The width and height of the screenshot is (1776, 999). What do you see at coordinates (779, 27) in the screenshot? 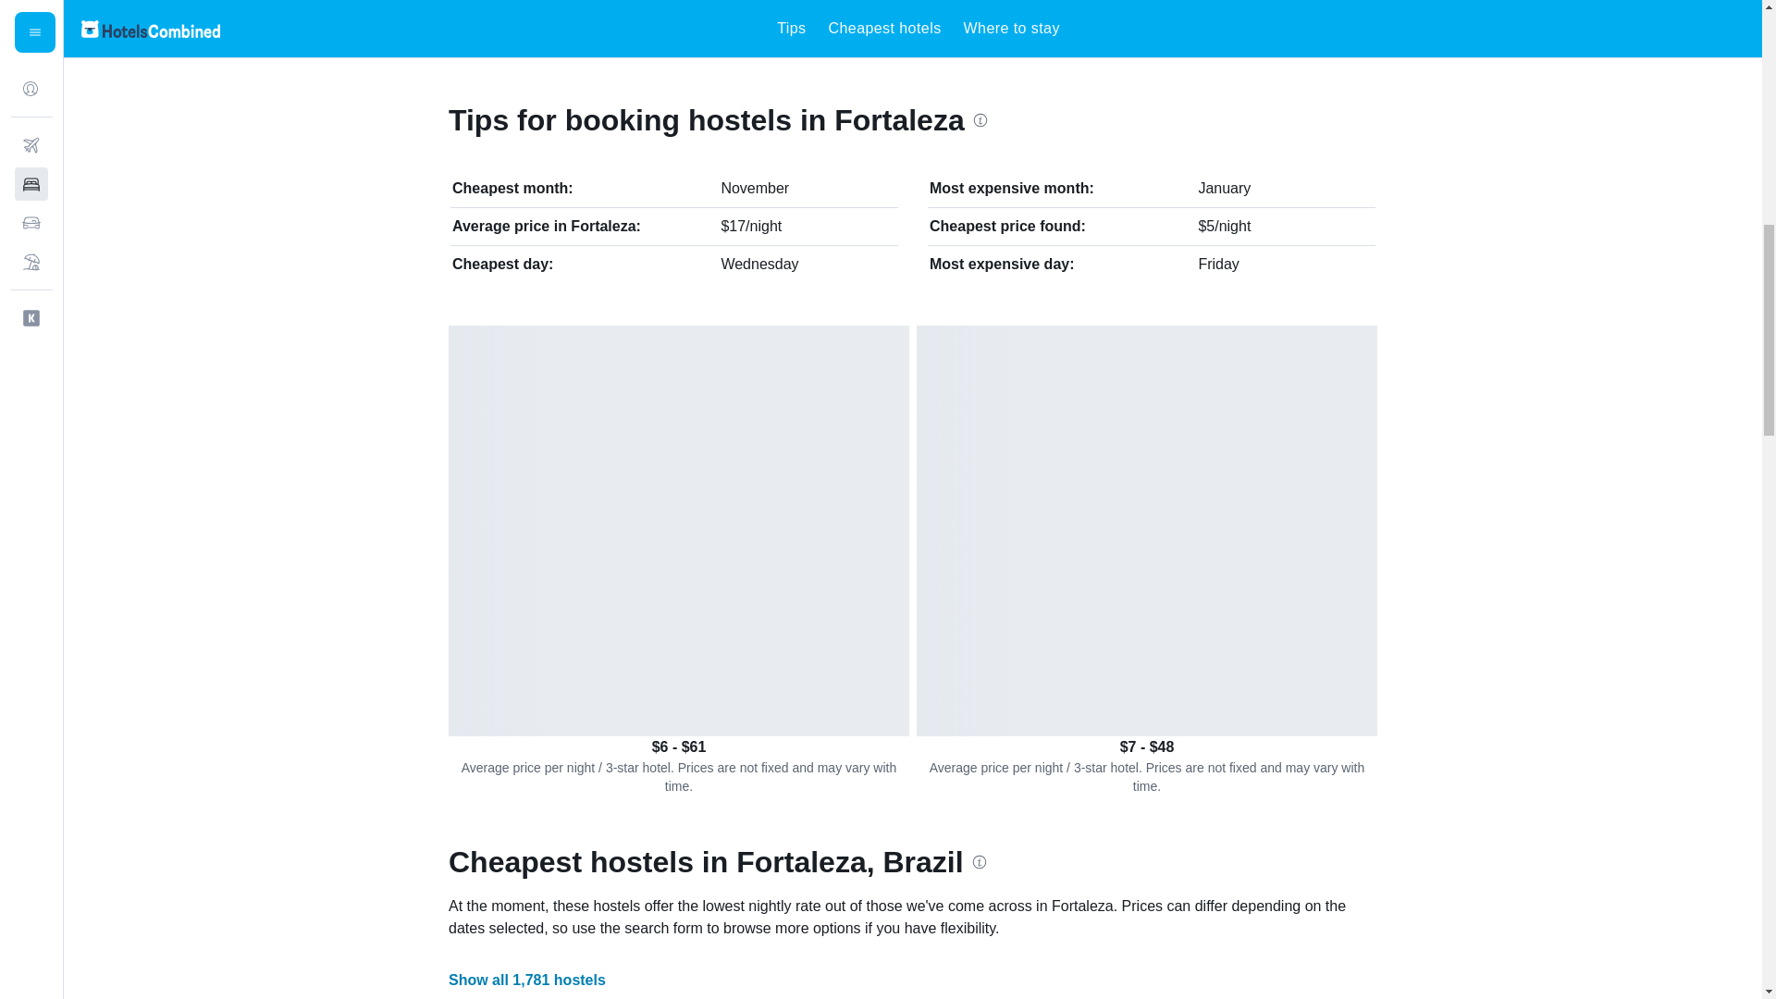
I see `Fortaleza Hotels` at bounding box center [779, 27].